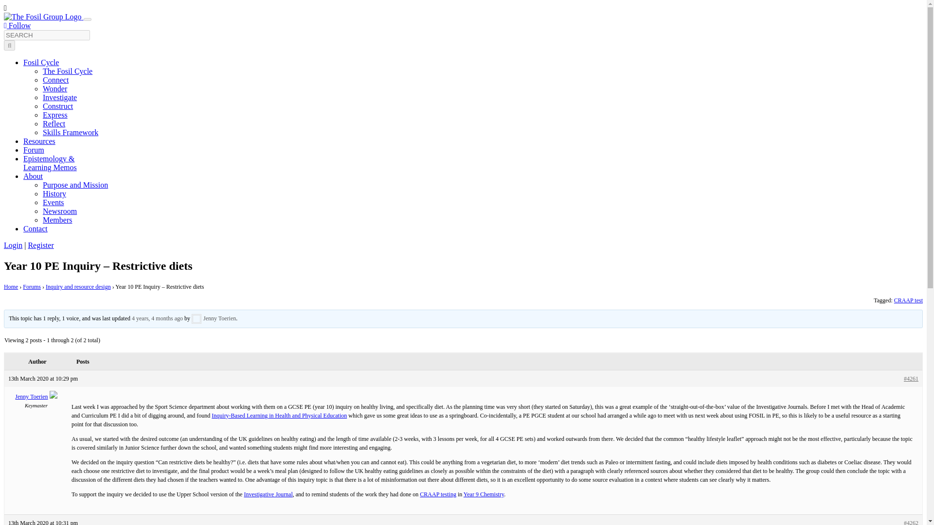 The image size is (934, 525). Describe the element at coordinates (11, 287) in the screenshot. I see `Home` at that location.